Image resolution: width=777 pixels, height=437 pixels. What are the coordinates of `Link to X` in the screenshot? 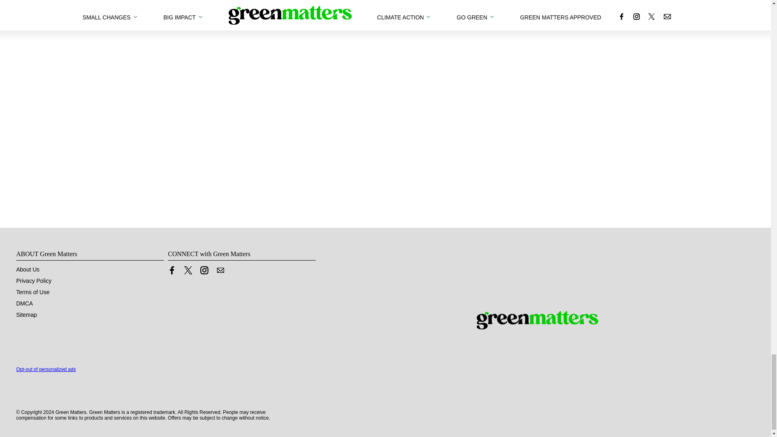 It's located at (188, 270).